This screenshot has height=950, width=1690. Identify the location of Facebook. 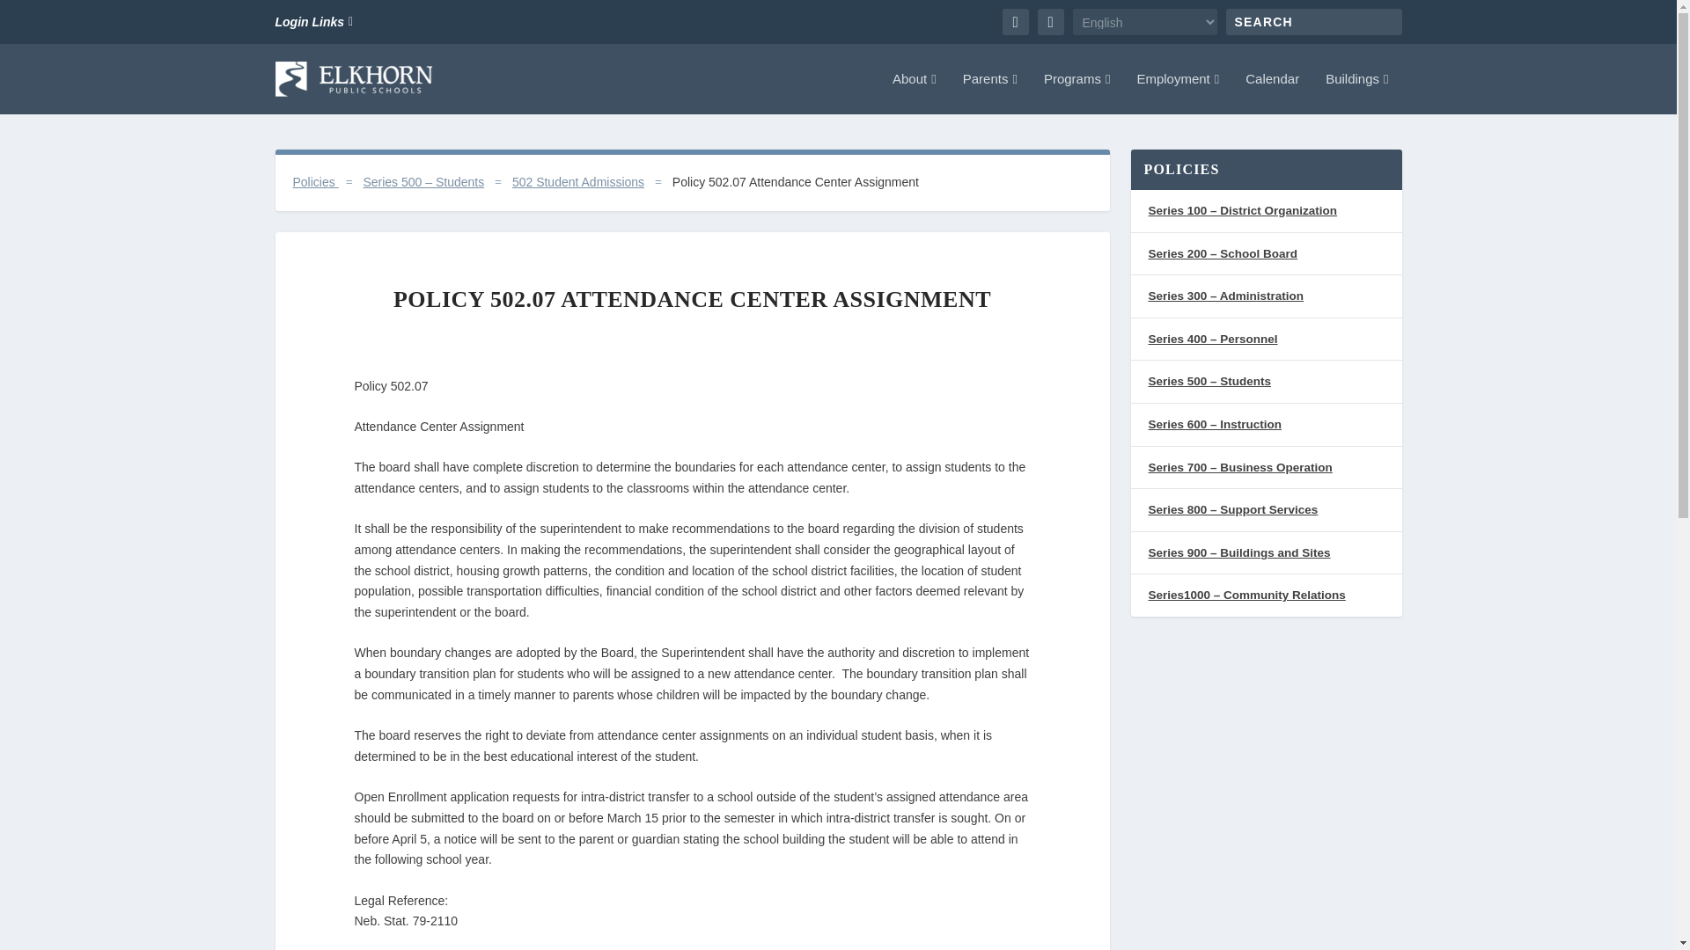
(1014, 21).